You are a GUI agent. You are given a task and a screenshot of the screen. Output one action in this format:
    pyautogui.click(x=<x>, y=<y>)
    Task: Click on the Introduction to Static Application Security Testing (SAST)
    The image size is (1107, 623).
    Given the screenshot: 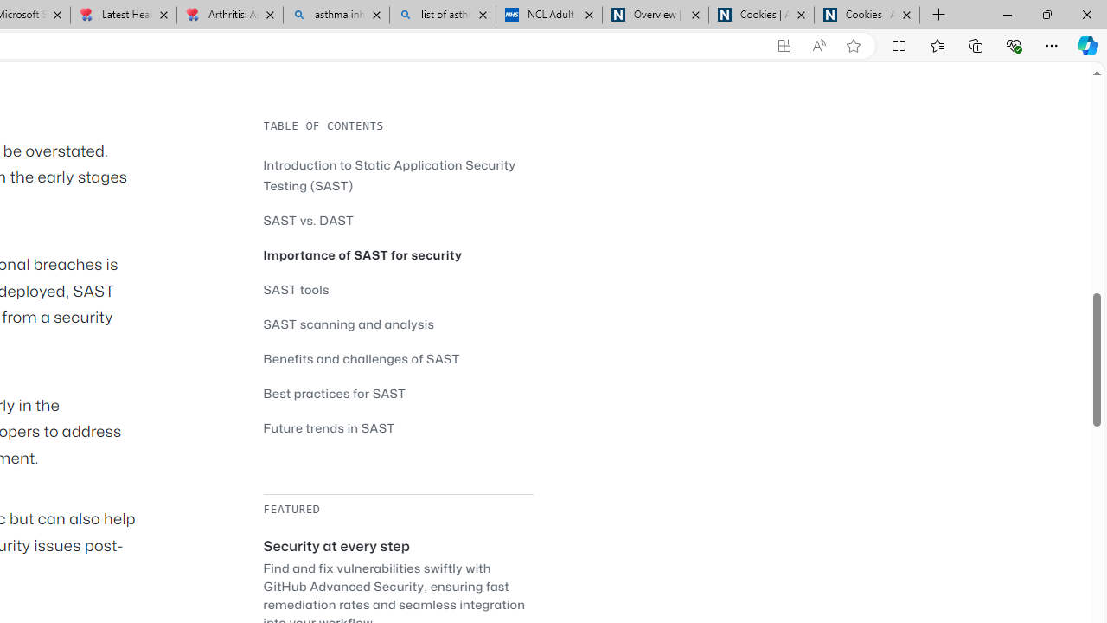 What is the action you would take?
    pyautogui.click(x=398, y=175)
    